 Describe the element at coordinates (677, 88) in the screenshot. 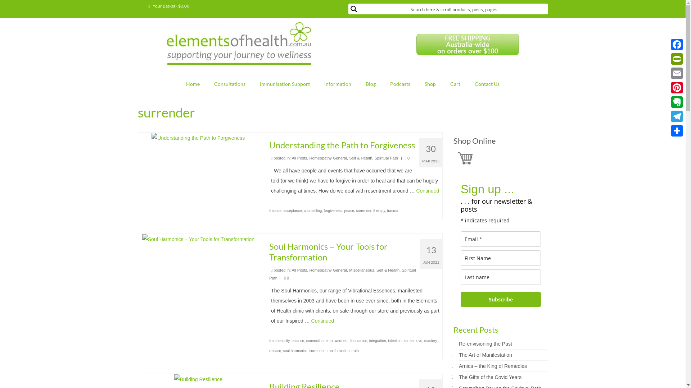

I see `Pinterest` at that location.